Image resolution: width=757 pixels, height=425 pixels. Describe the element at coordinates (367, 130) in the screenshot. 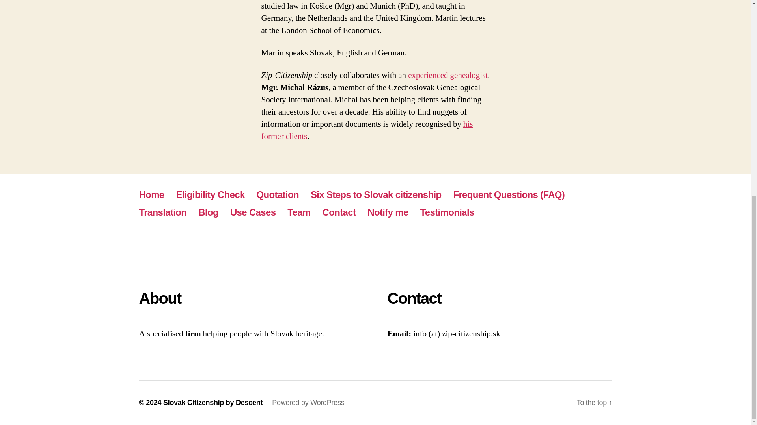

I see `his former clients` at that location.